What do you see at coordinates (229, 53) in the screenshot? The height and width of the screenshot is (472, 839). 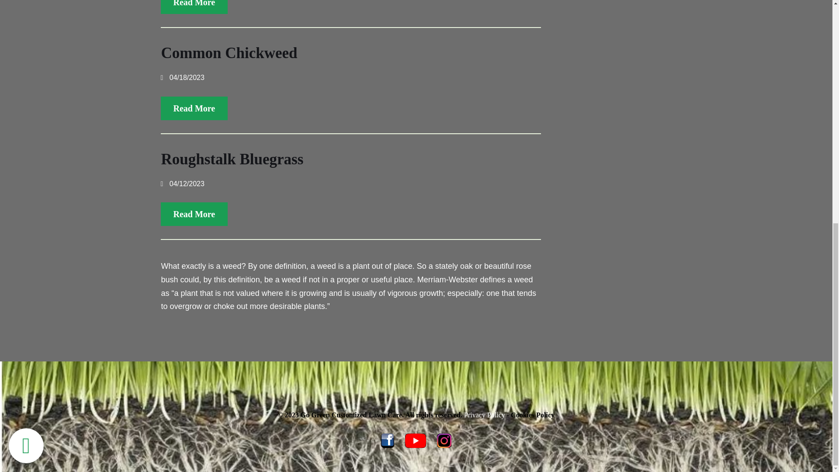 I see `Common Chickweed` at bounding box center [229, 53].